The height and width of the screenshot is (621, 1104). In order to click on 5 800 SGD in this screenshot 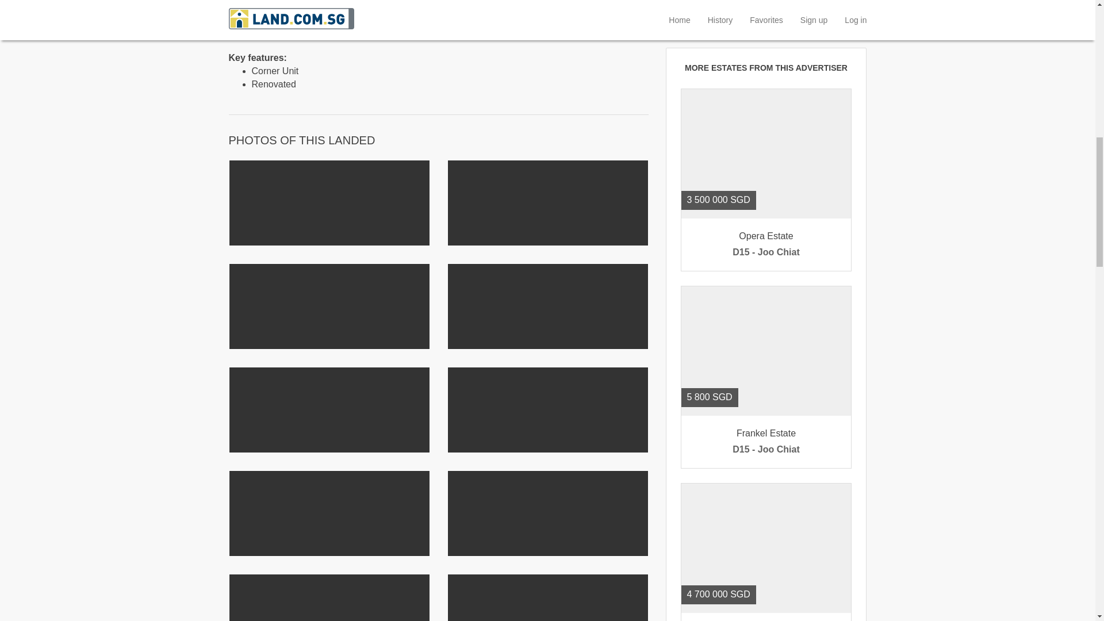, I will do `click(766, 442)`.